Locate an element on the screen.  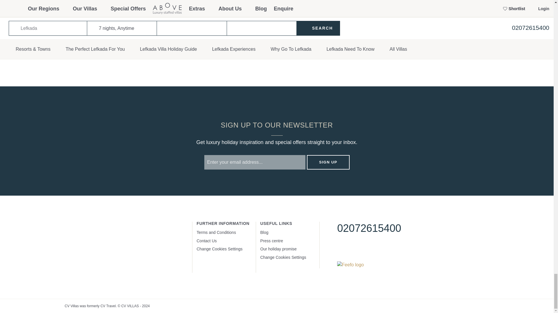
Our customer Feefo rating is located at coordinates (350, 265).